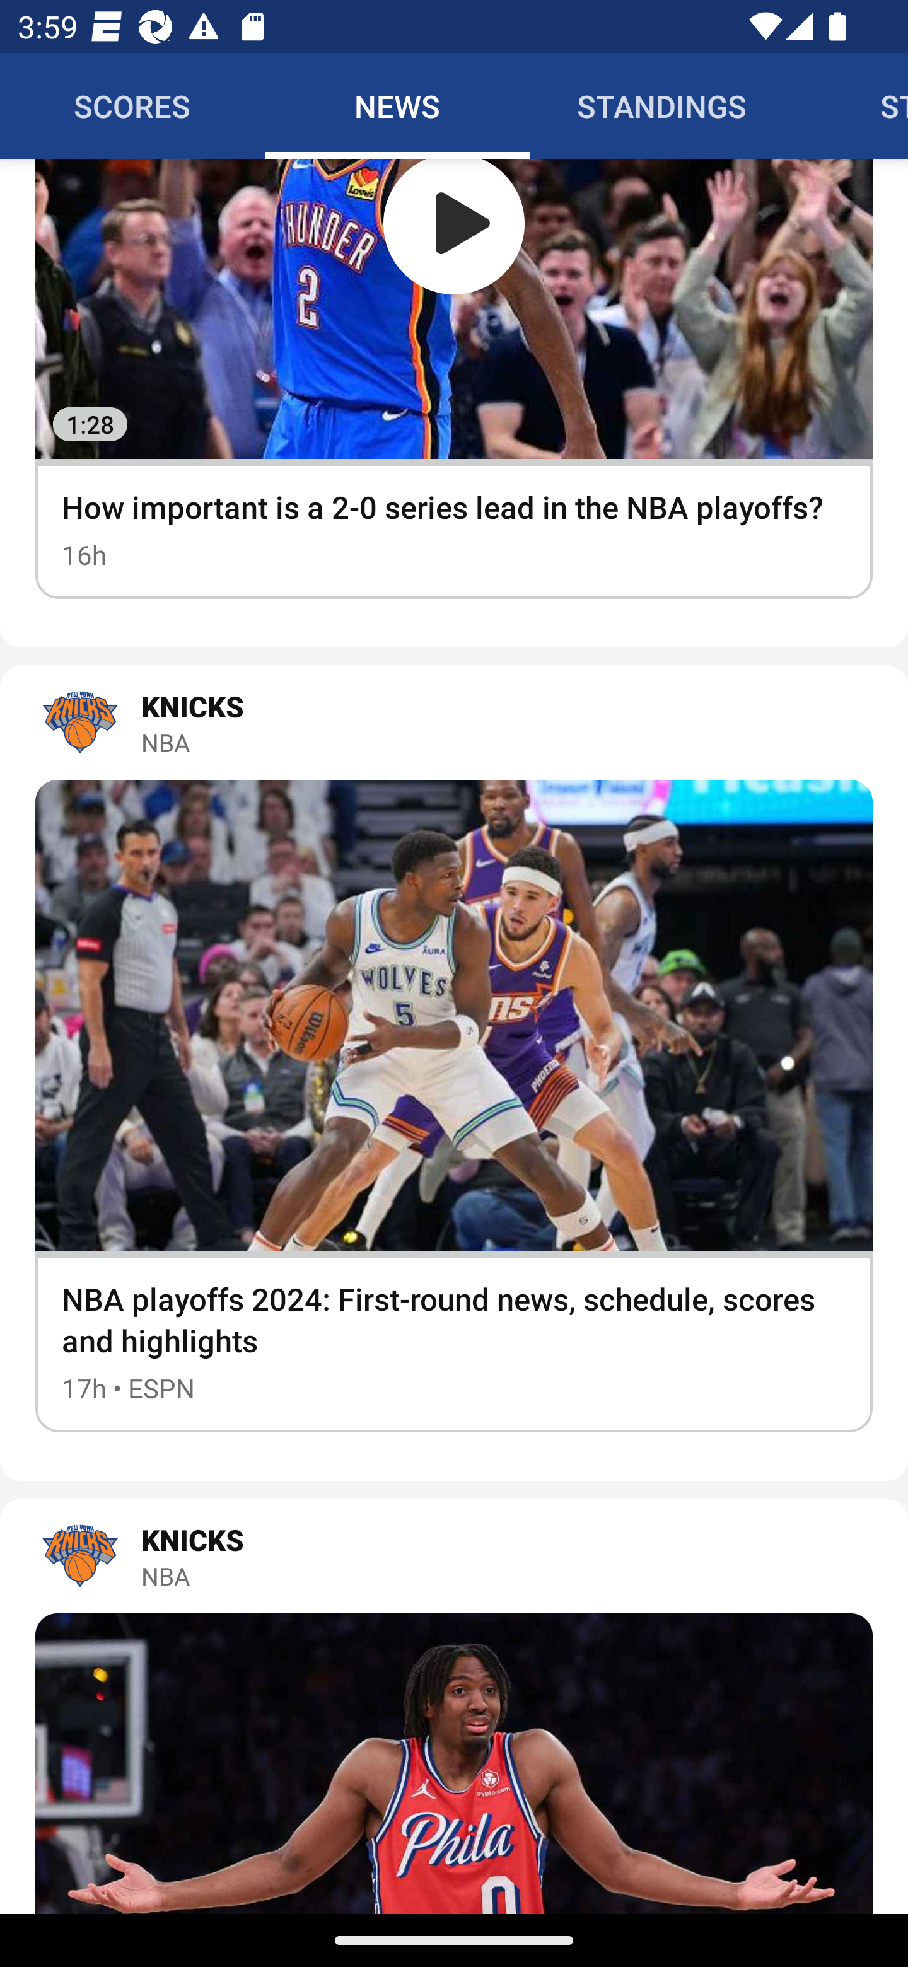  Describe the element at coordinates (454, 721) in the screenshot. I see `KNICKS NBA` at that location.